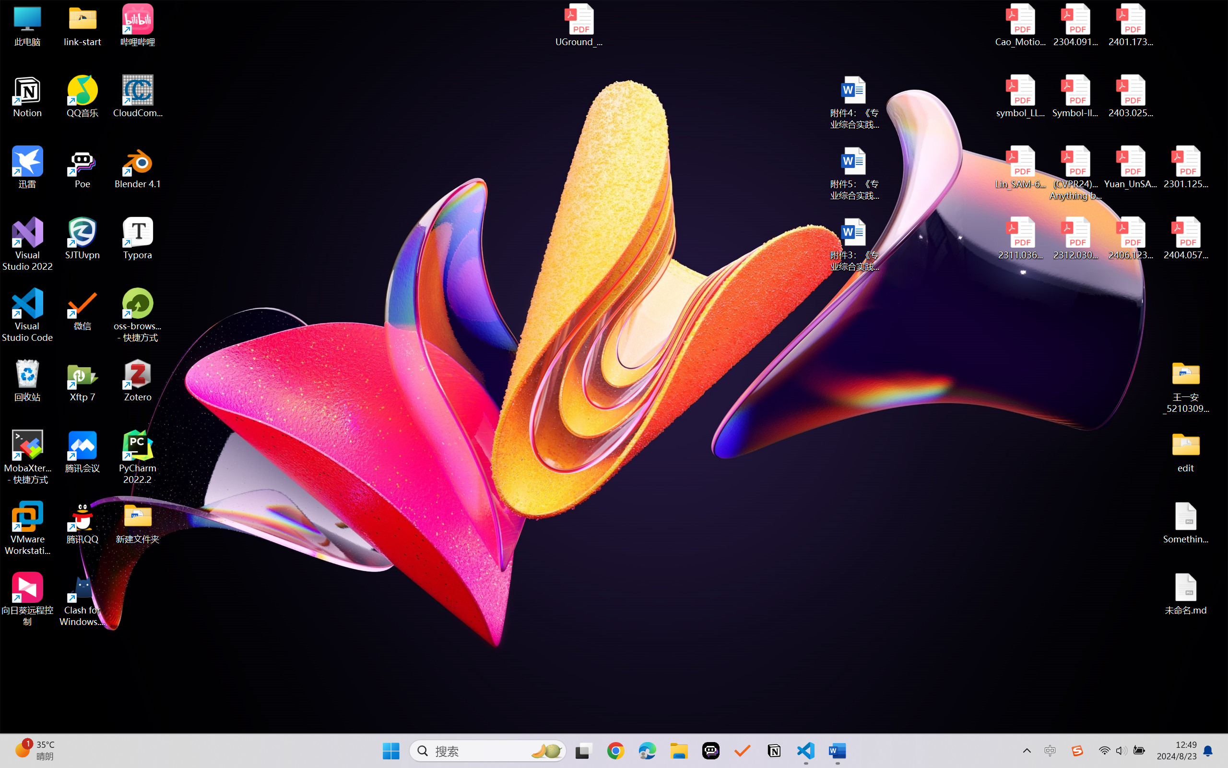 The height and width of the screenshot is (768, 1228). I want to click on Blender 4.1, so click(138, 167).